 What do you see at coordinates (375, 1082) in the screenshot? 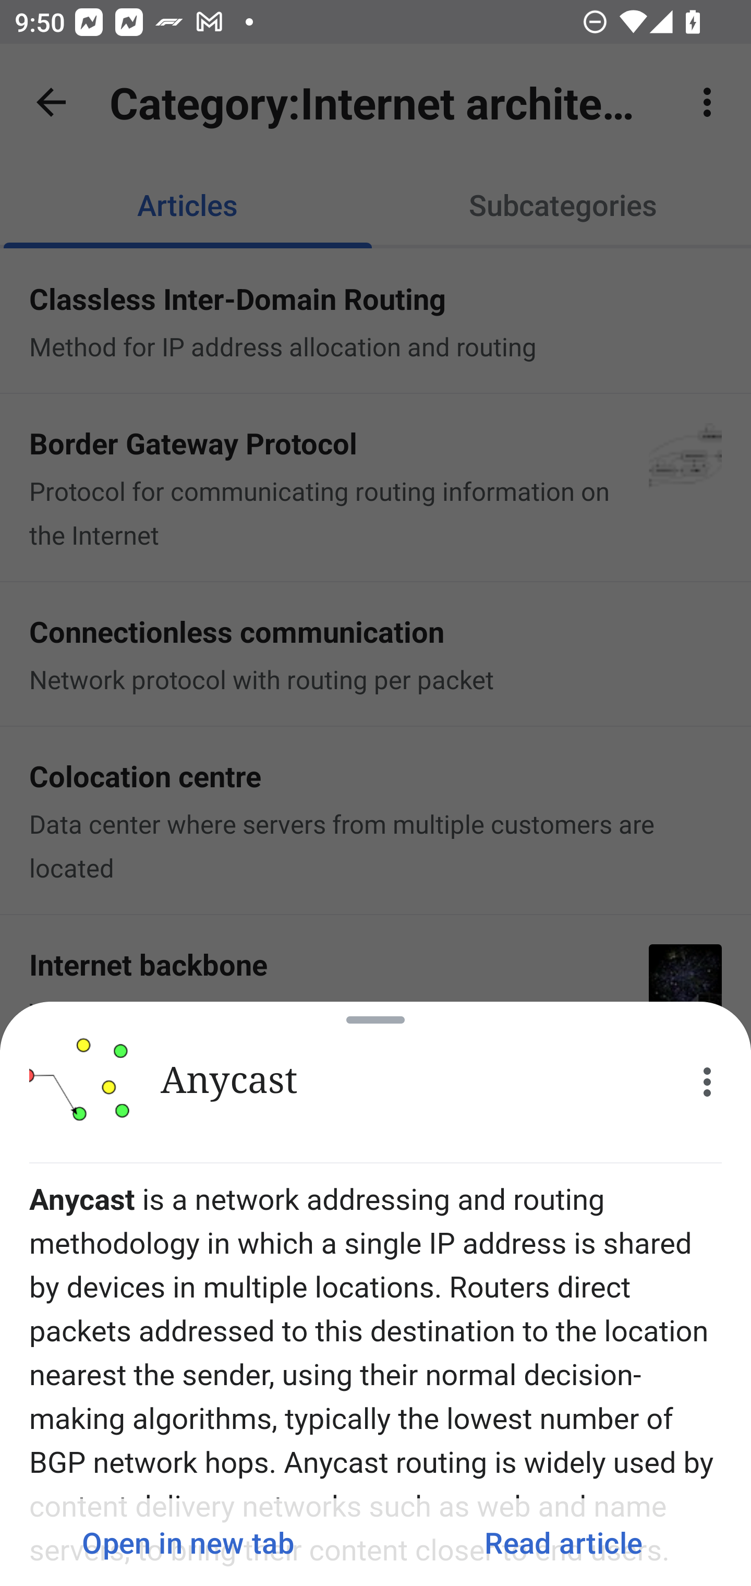
I see `Anycast More options` at bounding box center [375, 1082].